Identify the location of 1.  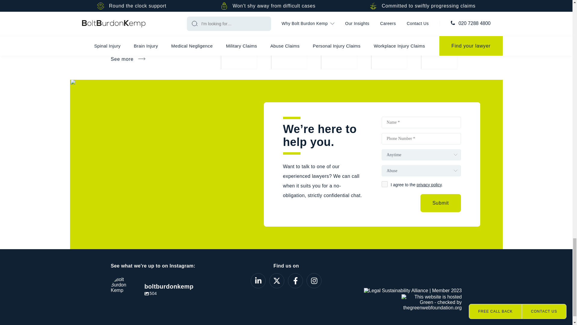
(385, 184).